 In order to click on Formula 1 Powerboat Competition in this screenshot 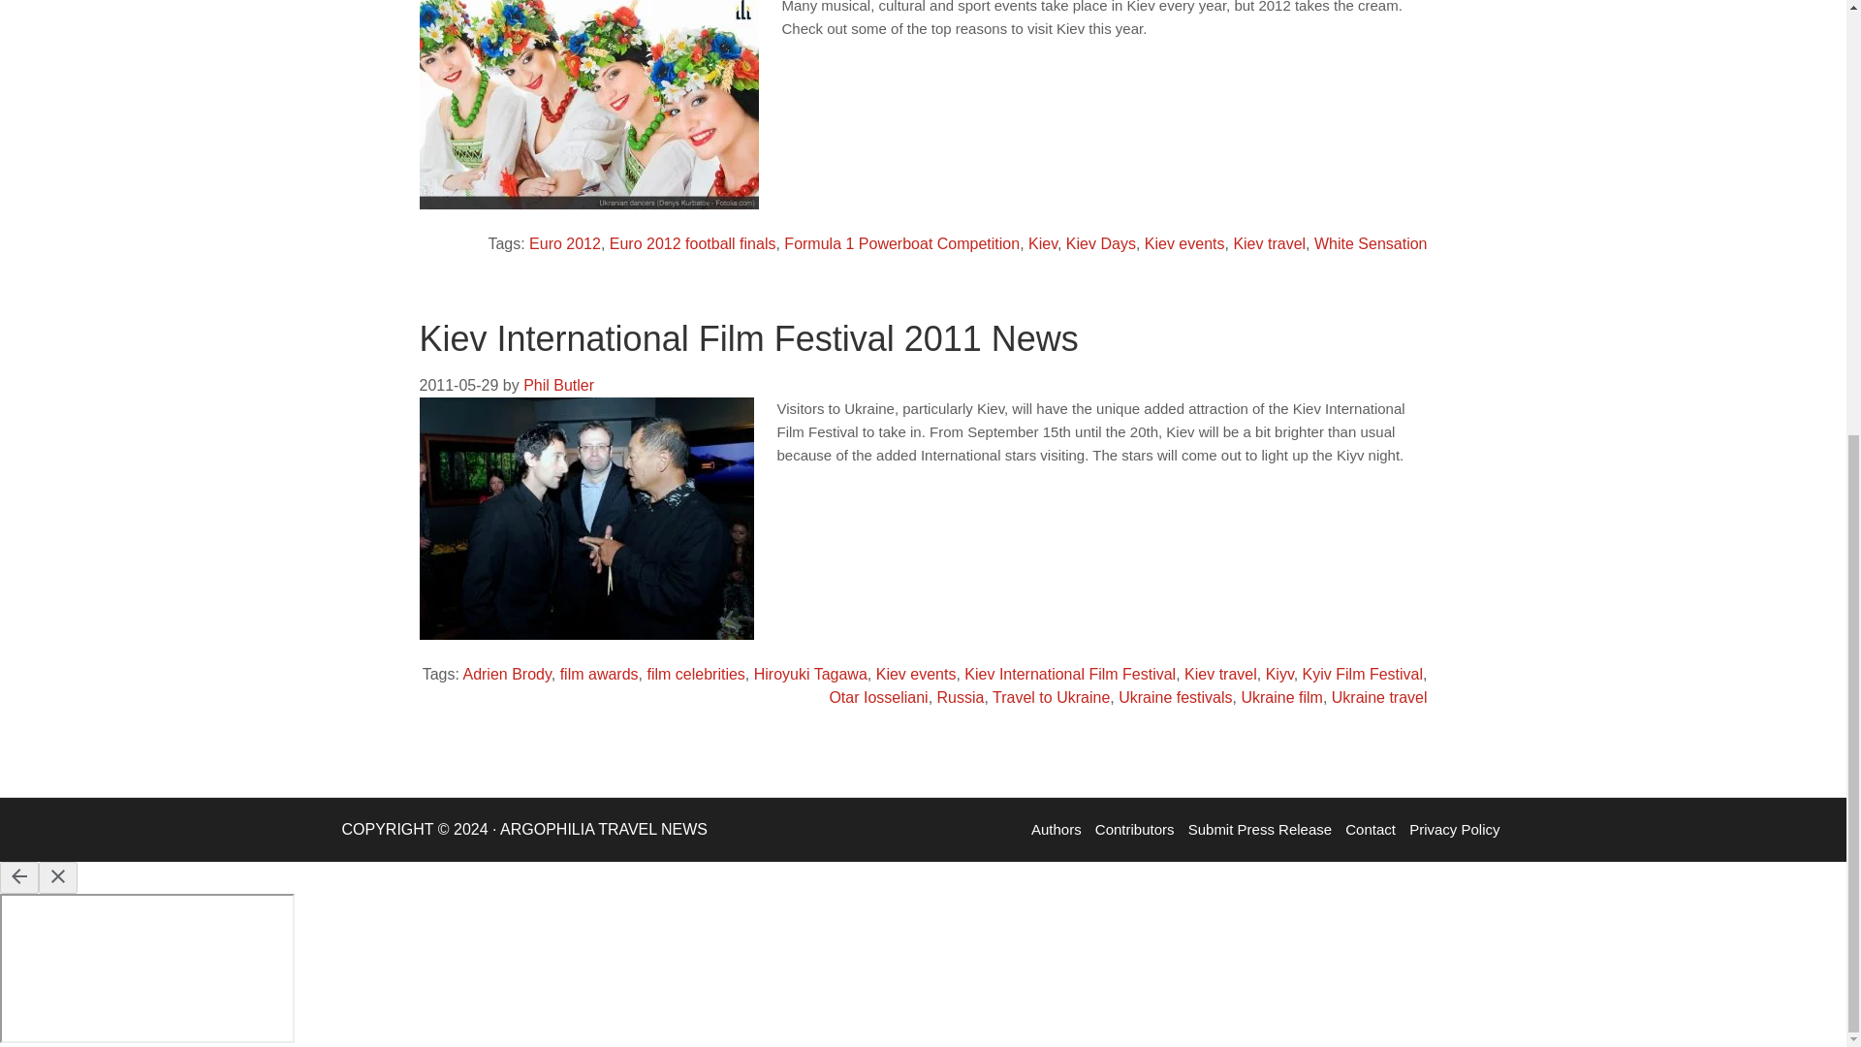, I will do `click(901, 244)`.